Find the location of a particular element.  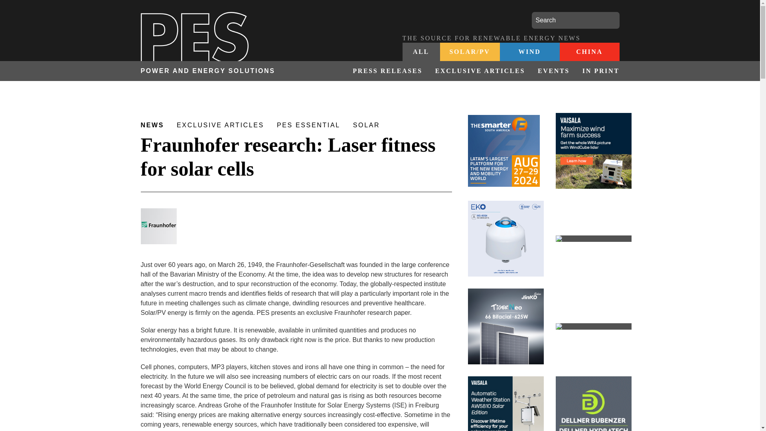

EVENTS is located at coordinates (554, 71).